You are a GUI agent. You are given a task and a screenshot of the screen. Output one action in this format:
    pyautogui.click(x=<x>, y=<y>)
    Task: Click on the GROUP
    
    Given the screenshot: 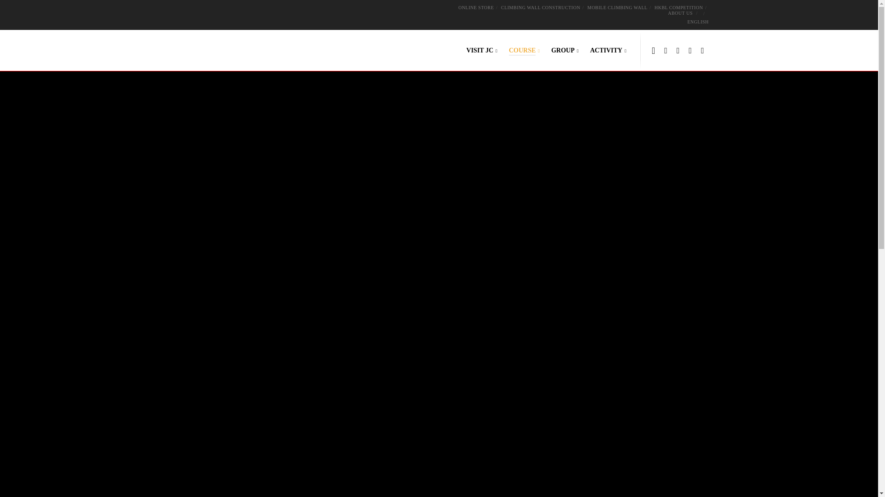 What is the action you would take?
    pyautogui.click(x=559, y=51)
    